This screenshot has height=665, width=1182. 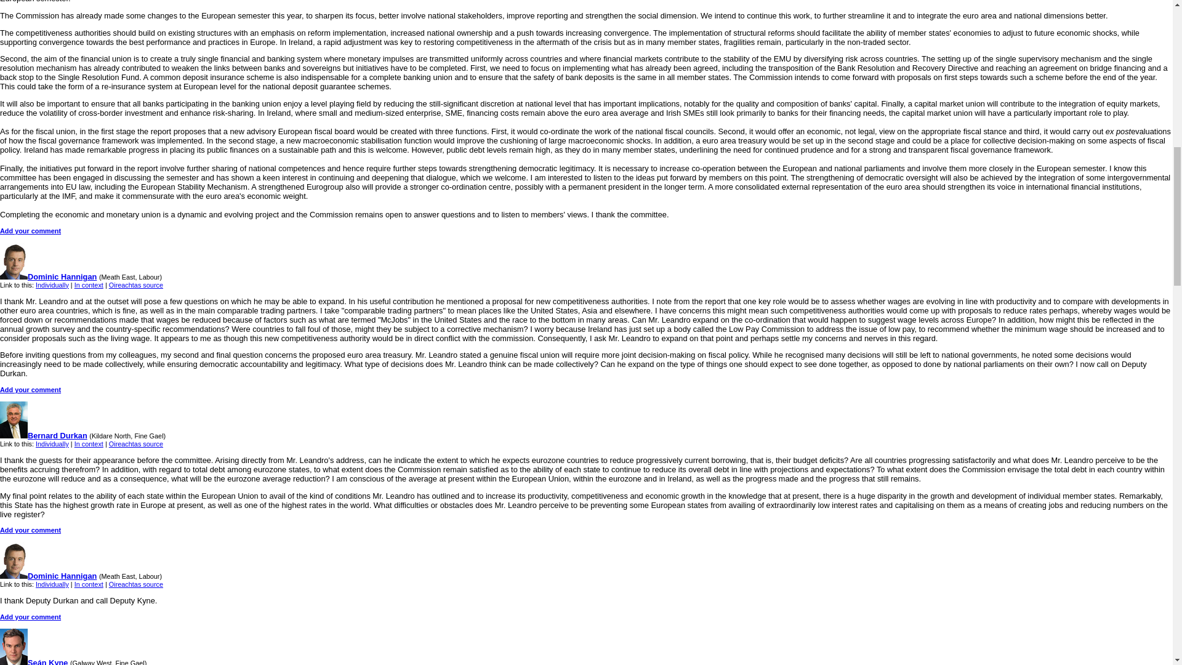 I want to click on See more information about Dominic Hannigan, so click(x=48, y=276).